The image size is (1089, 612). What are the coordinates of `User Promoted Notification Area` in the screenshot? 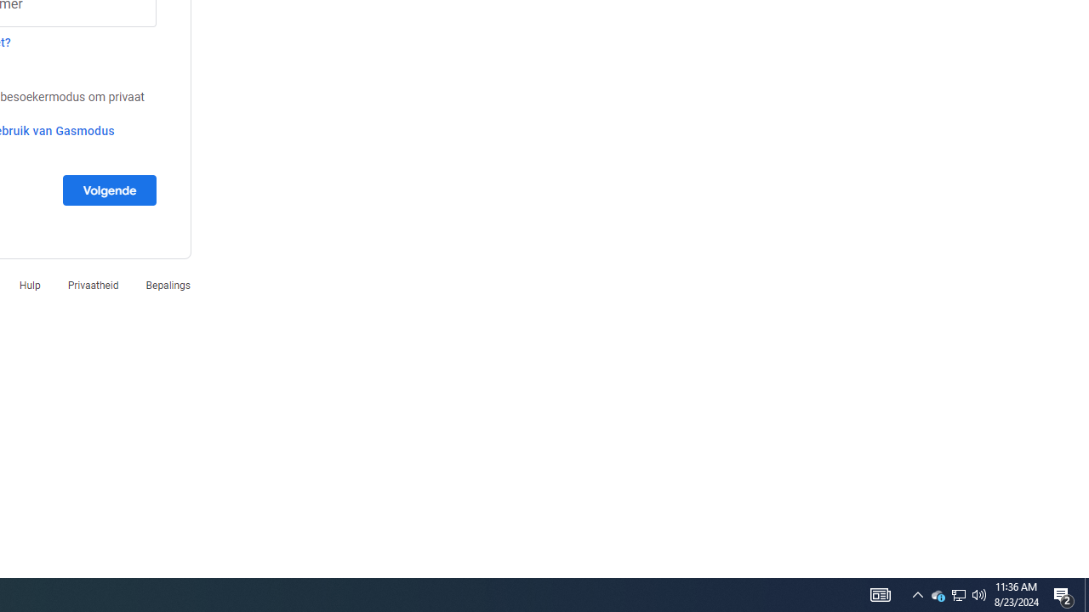 It's located at (958, 595).